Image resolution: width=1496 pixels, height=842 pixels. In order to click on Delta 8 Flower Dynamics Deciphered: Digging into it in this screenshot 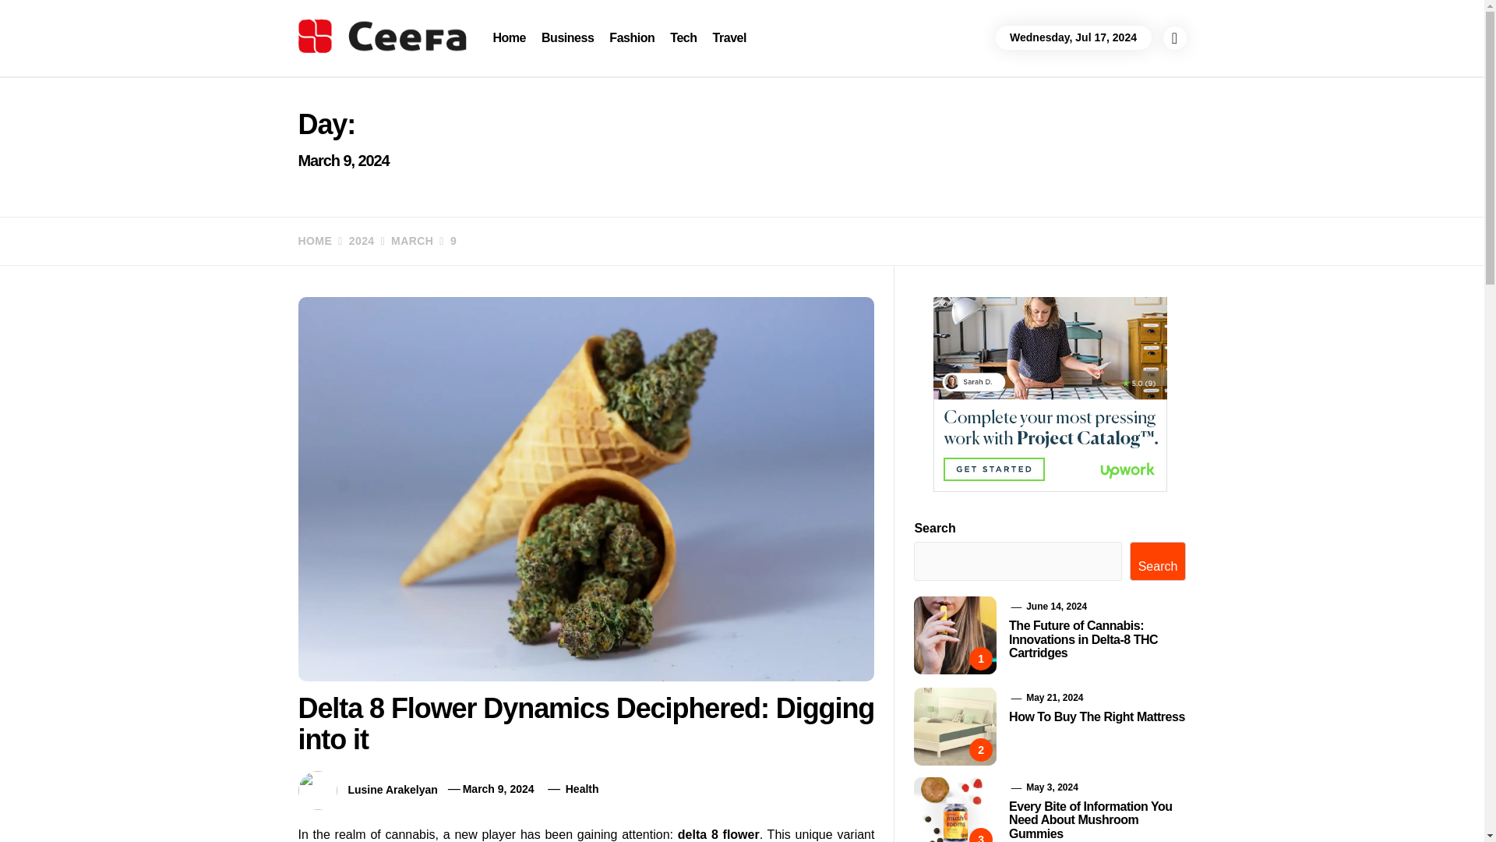, I will do `click(586, 723)`.